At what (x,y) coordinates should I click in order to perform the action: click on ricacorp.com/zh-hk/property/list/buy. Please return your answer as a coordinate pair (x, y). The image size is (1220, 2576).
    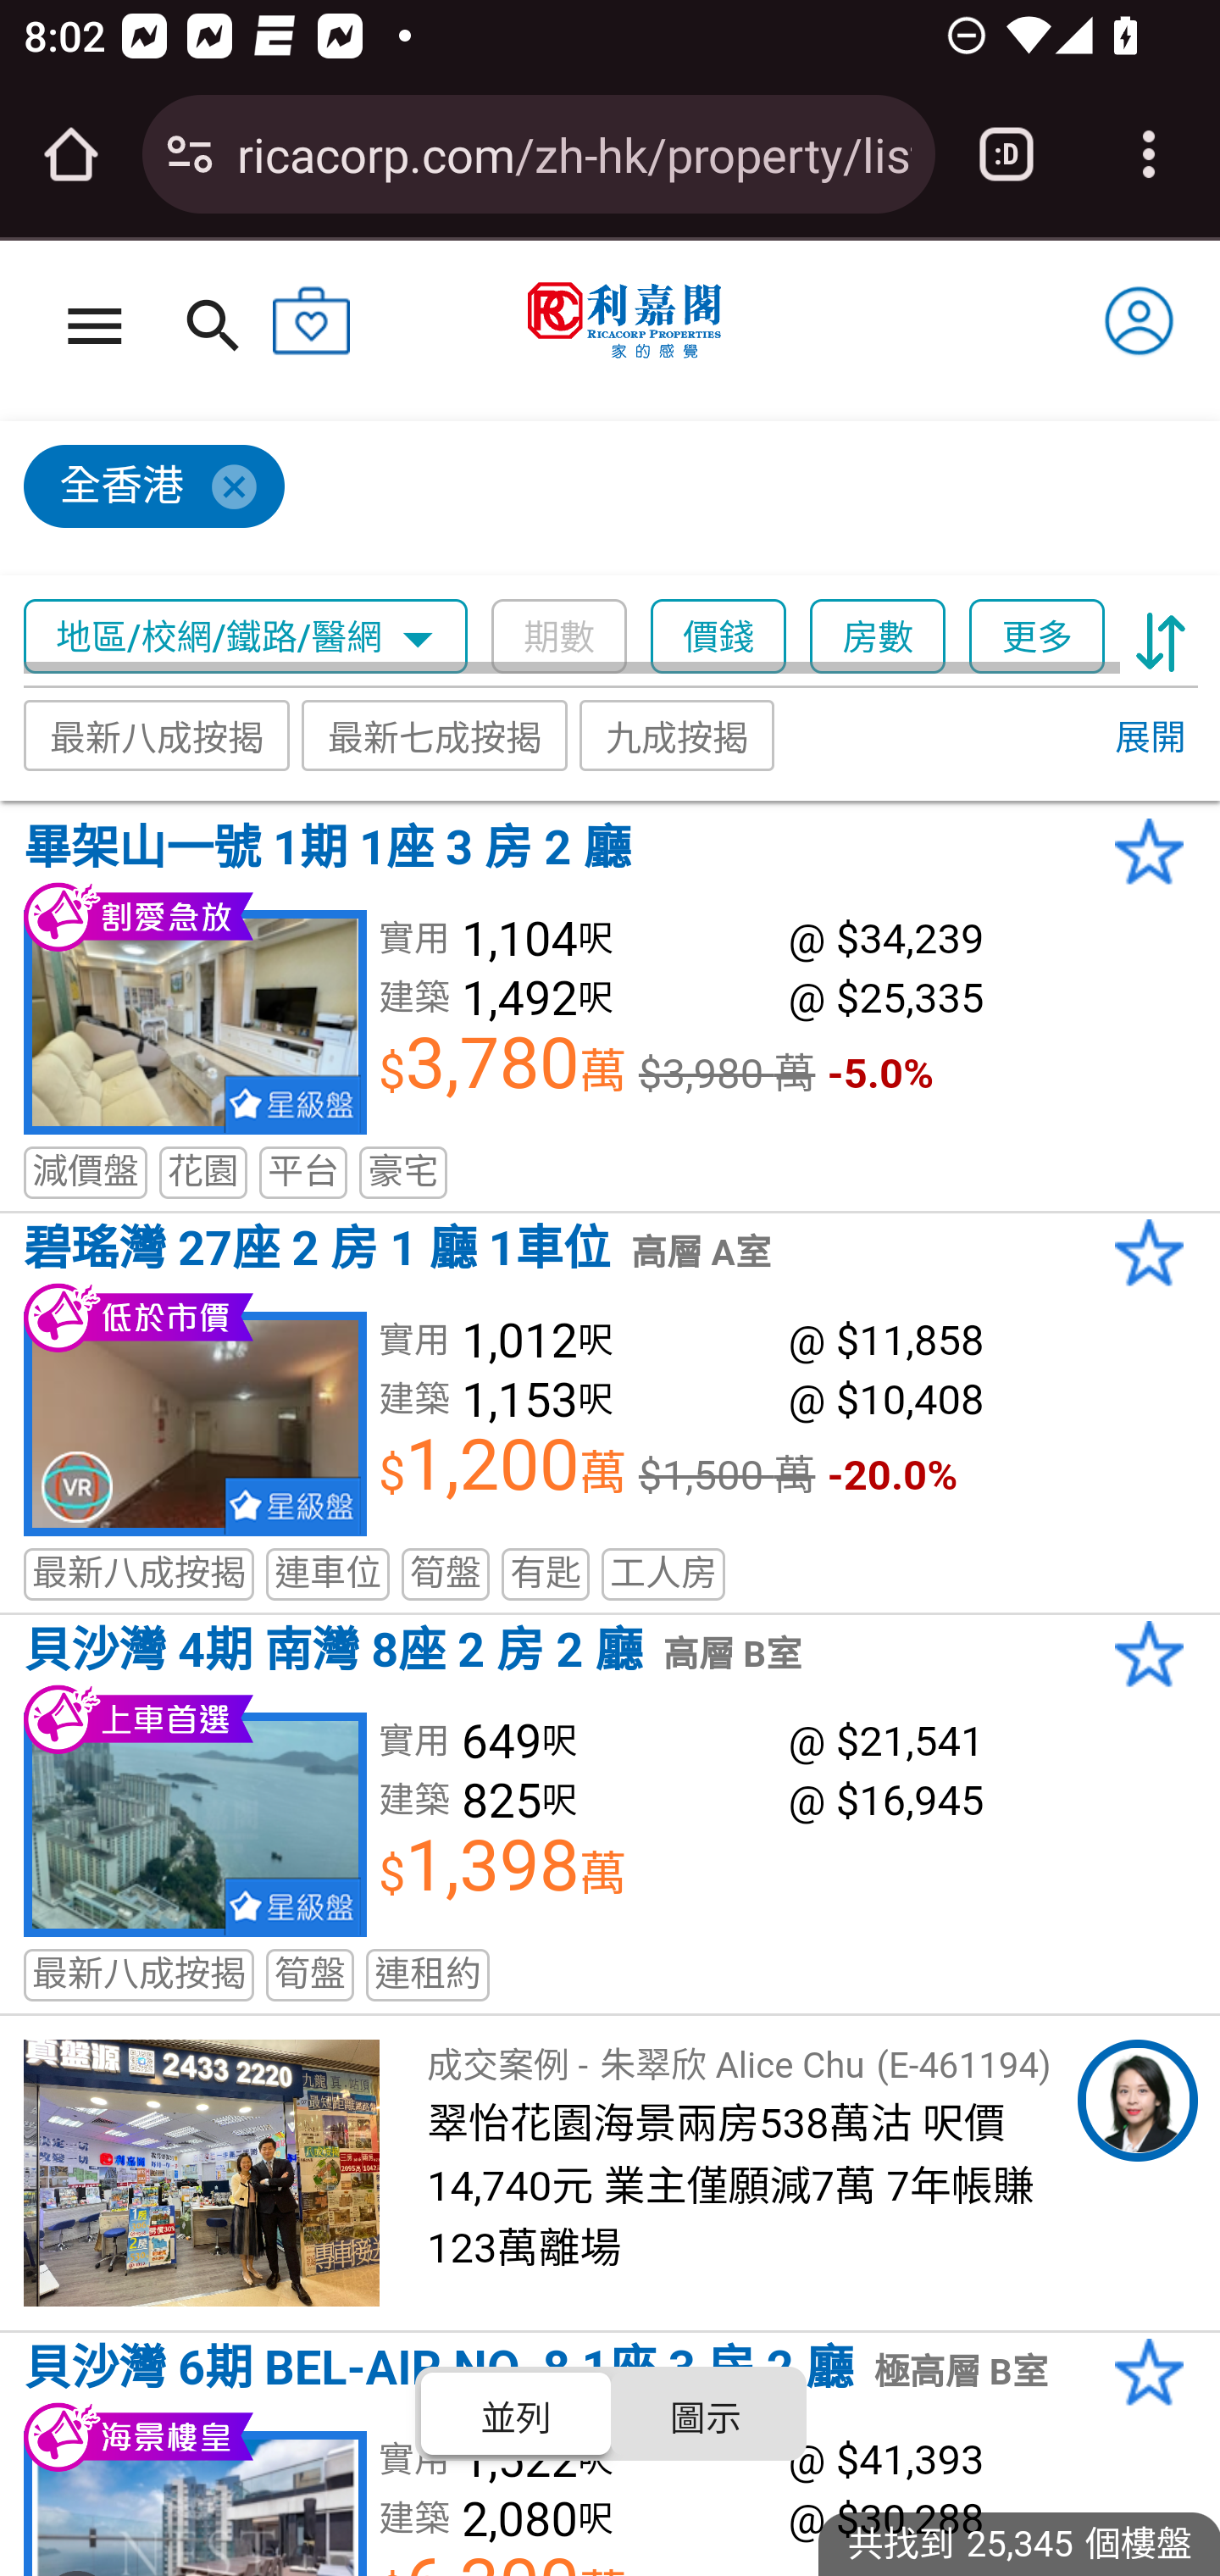
    Looking at the image, I should click on (574, 153).